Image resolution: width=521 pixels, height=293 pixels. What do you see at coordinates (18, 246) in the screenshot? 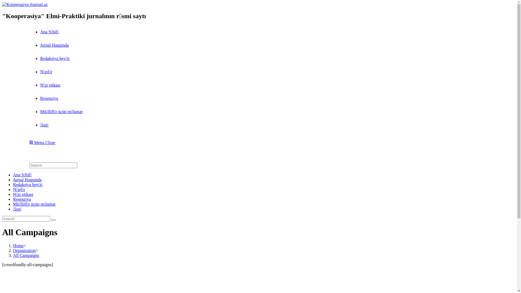
I see `Home` at bounding box center [18, 246].